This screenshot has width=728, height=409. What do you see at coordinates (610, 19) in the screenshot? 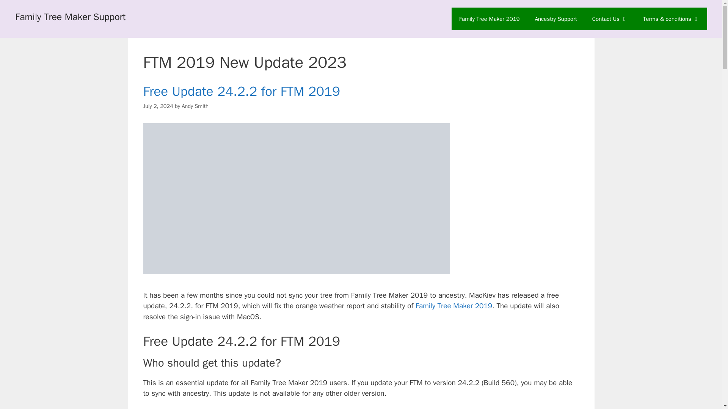
I see `Contact Us` at bounding box center [610, 19].